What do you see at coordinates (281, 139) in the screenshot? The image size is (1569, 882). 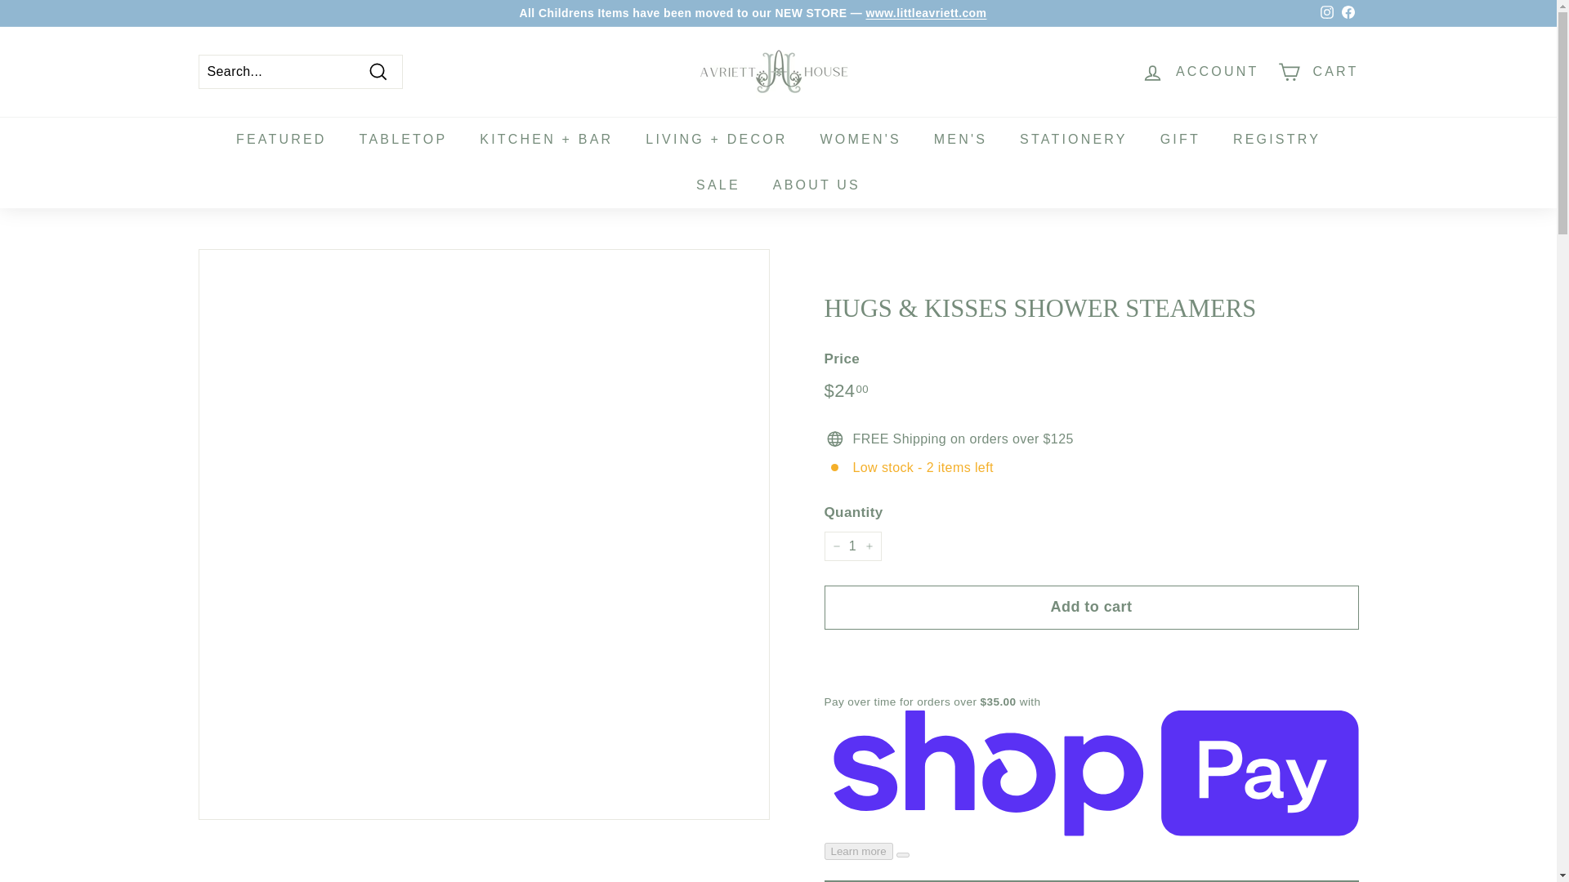 I see `FEATURED` at bounding box center [281, 139].